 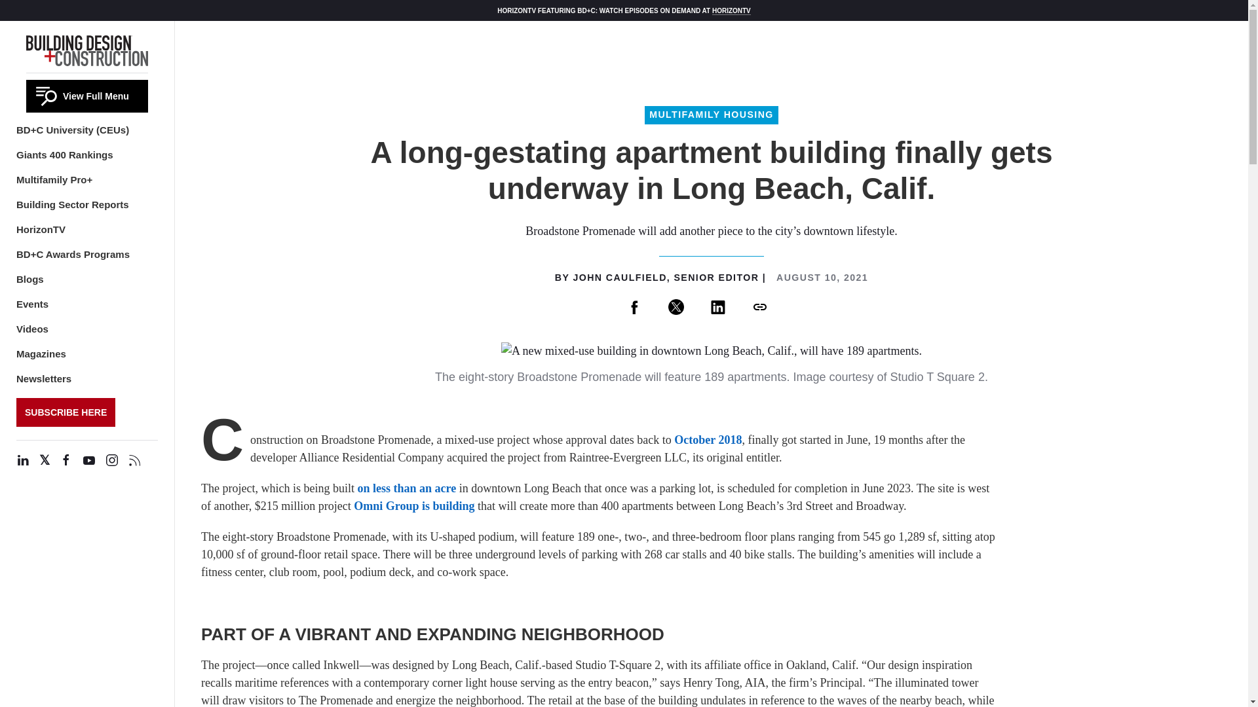 What do you see at coordinates (87, 96) in the screenshot?
I see `View Full Menu` at bounding box center [87, 96].